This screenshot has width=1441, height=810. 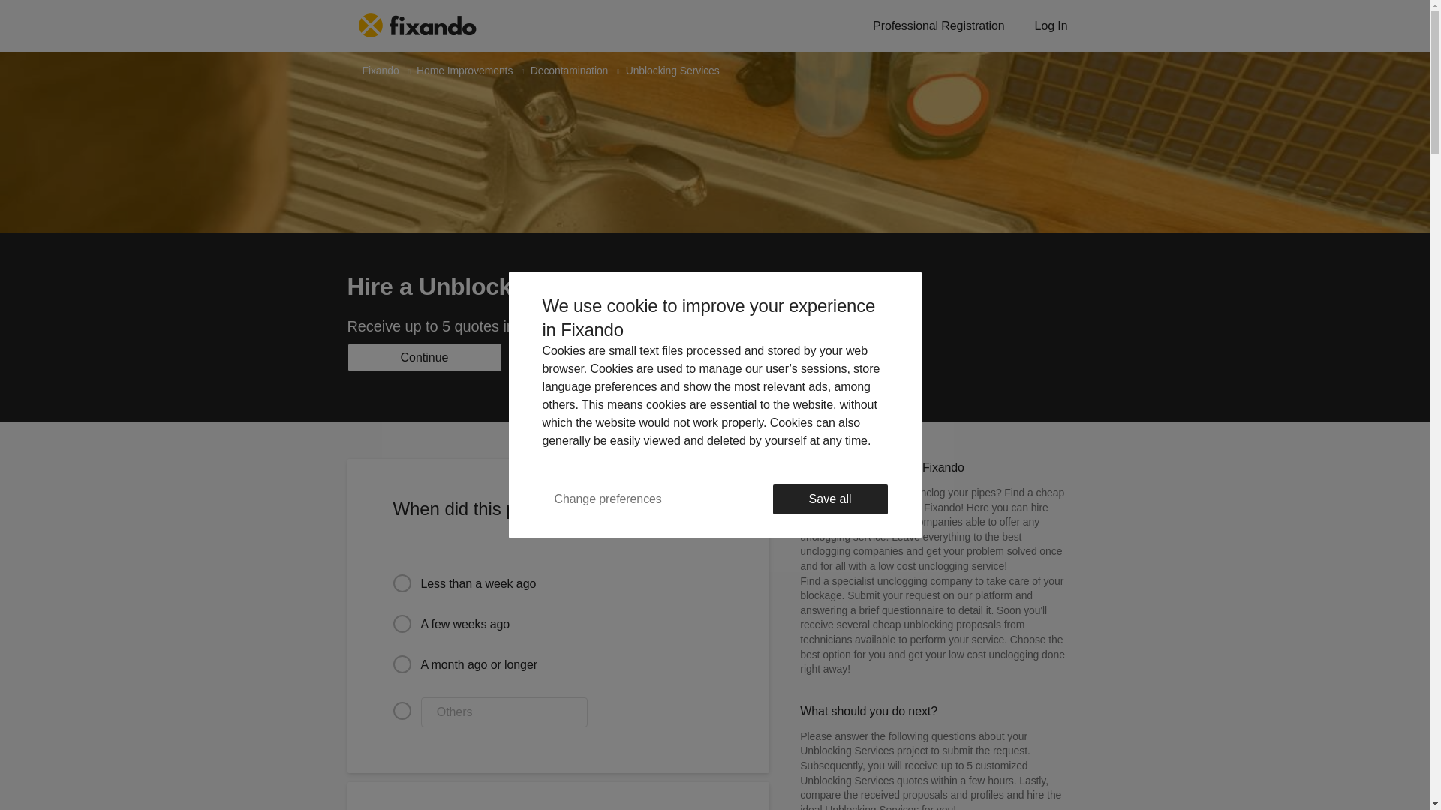 I want to click on Fixando, so click(x=380, y=70).